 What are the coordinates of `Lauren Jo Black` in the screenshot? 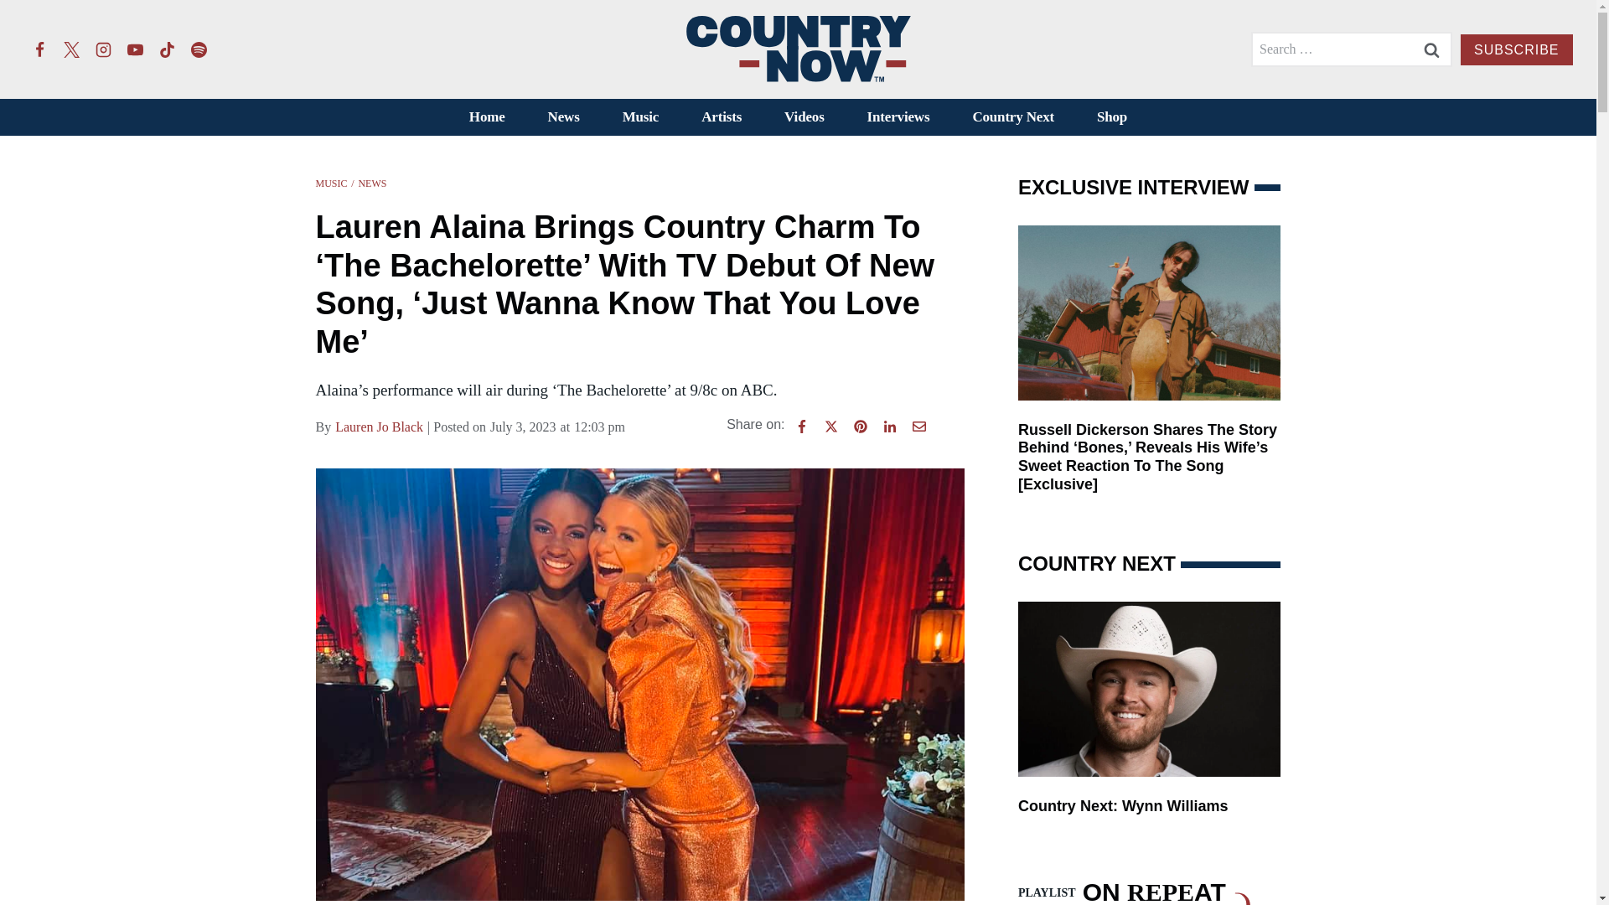 It's located at (379, 427).